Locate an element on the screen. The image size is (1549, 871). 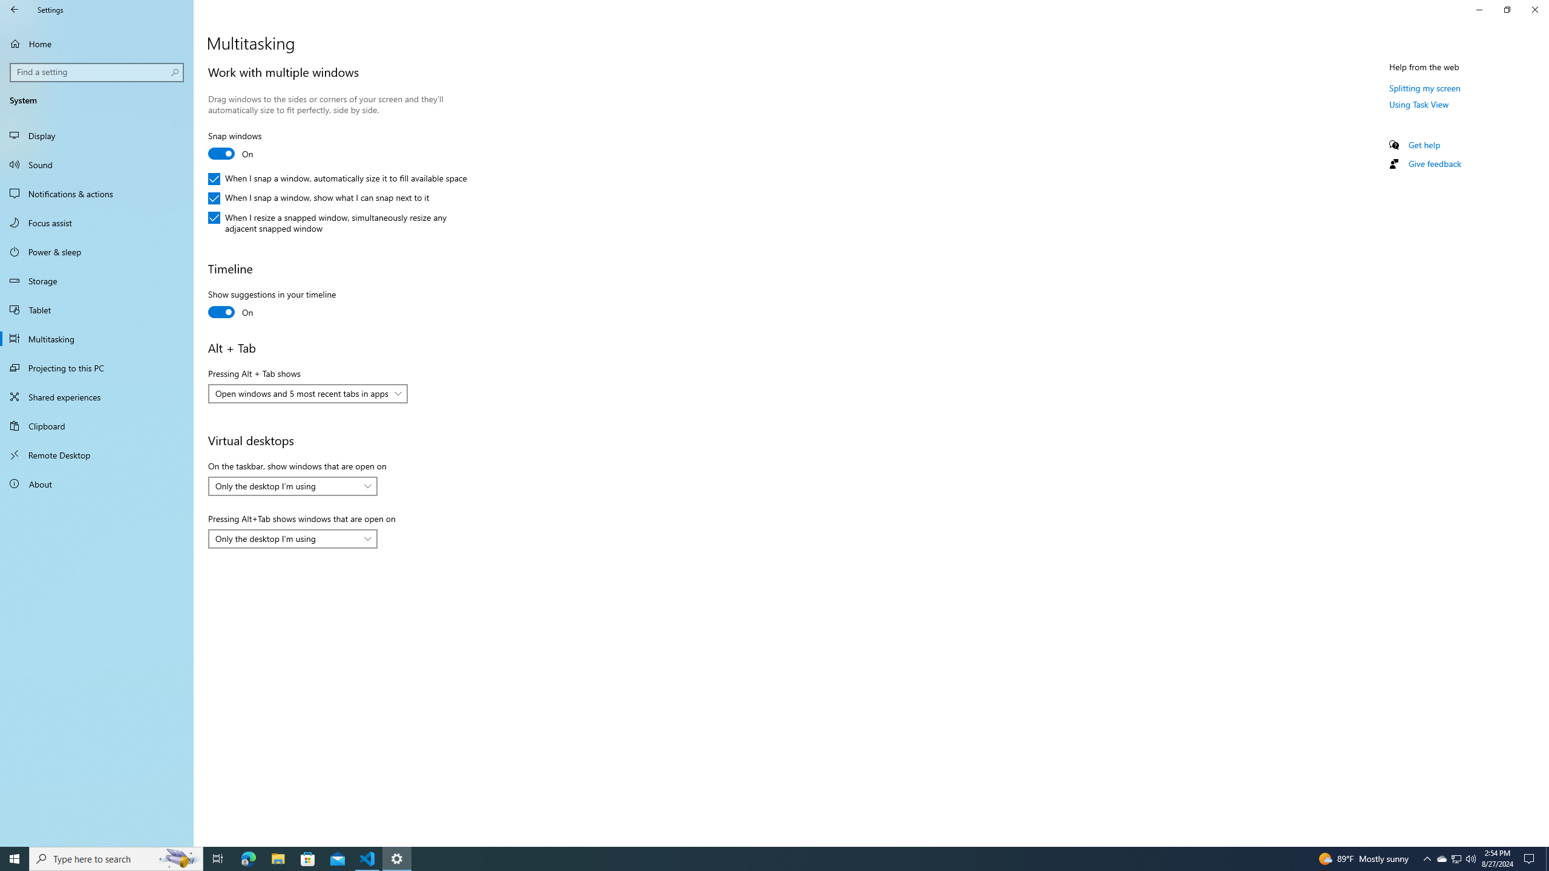
Display is located at coordinates (97, 135).